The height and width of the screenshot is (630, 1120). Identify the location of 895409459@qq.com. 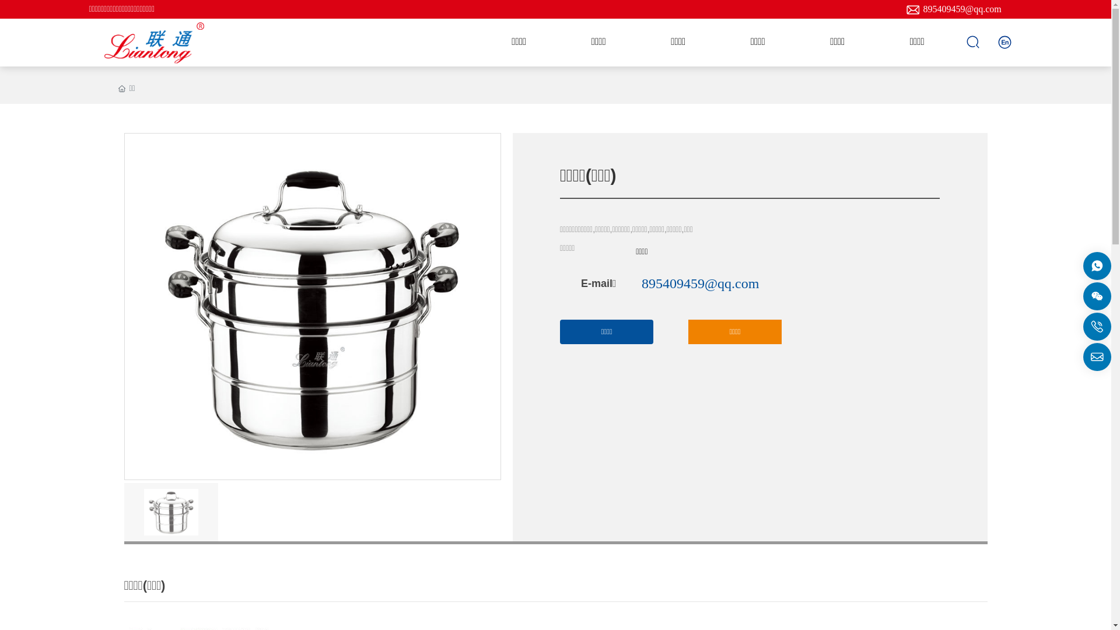
(700, 283).